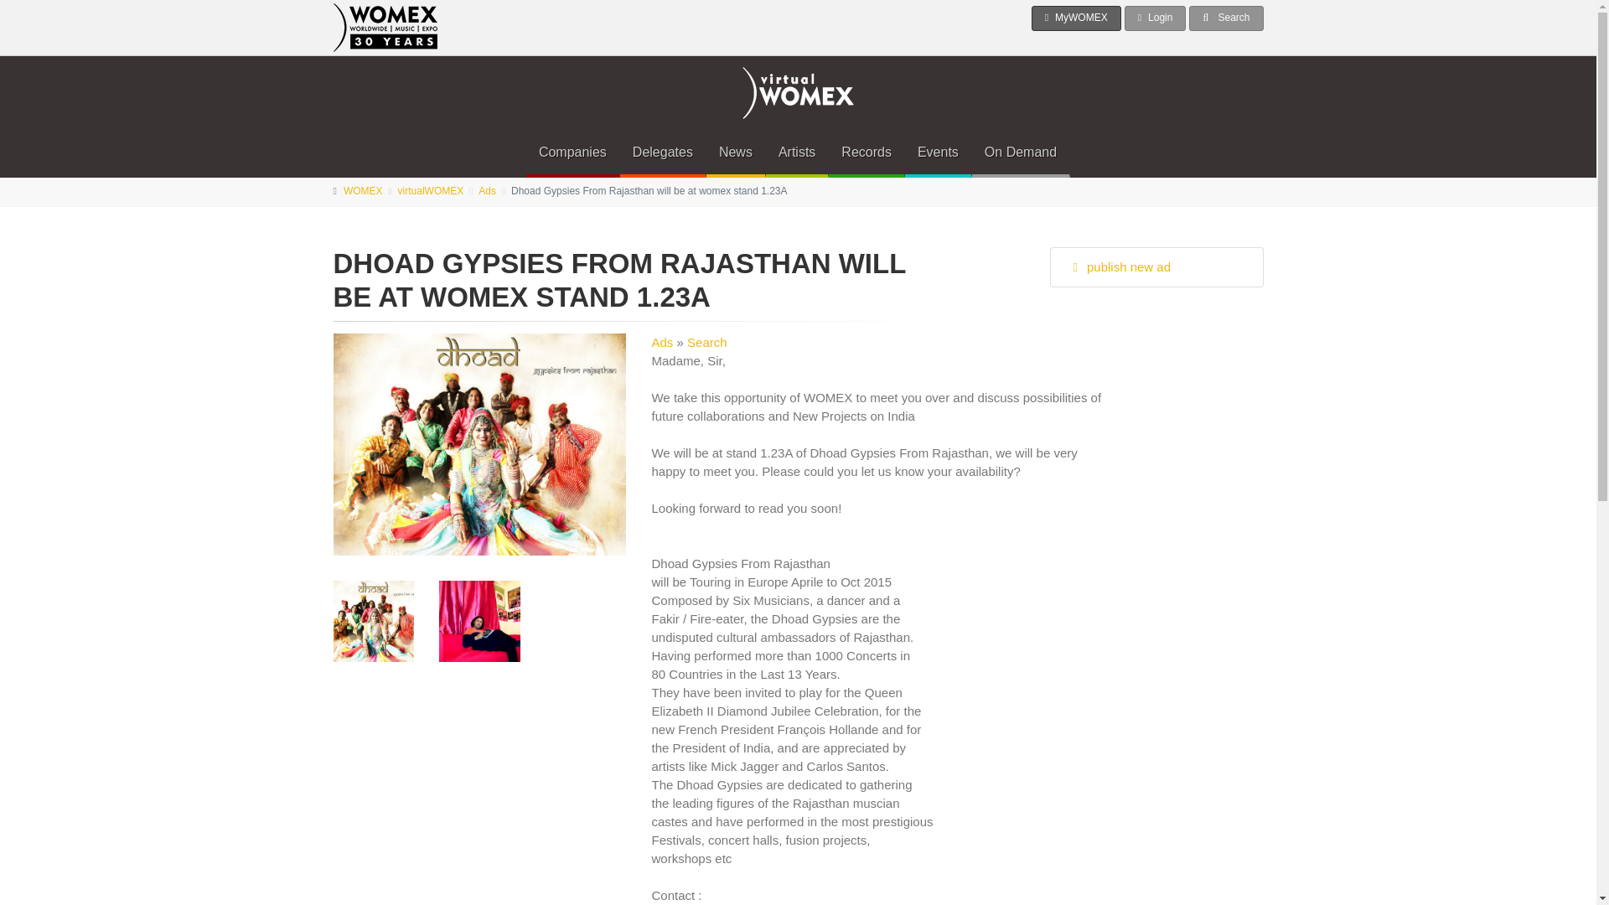  I want to click on Artists, so click(796, 153).